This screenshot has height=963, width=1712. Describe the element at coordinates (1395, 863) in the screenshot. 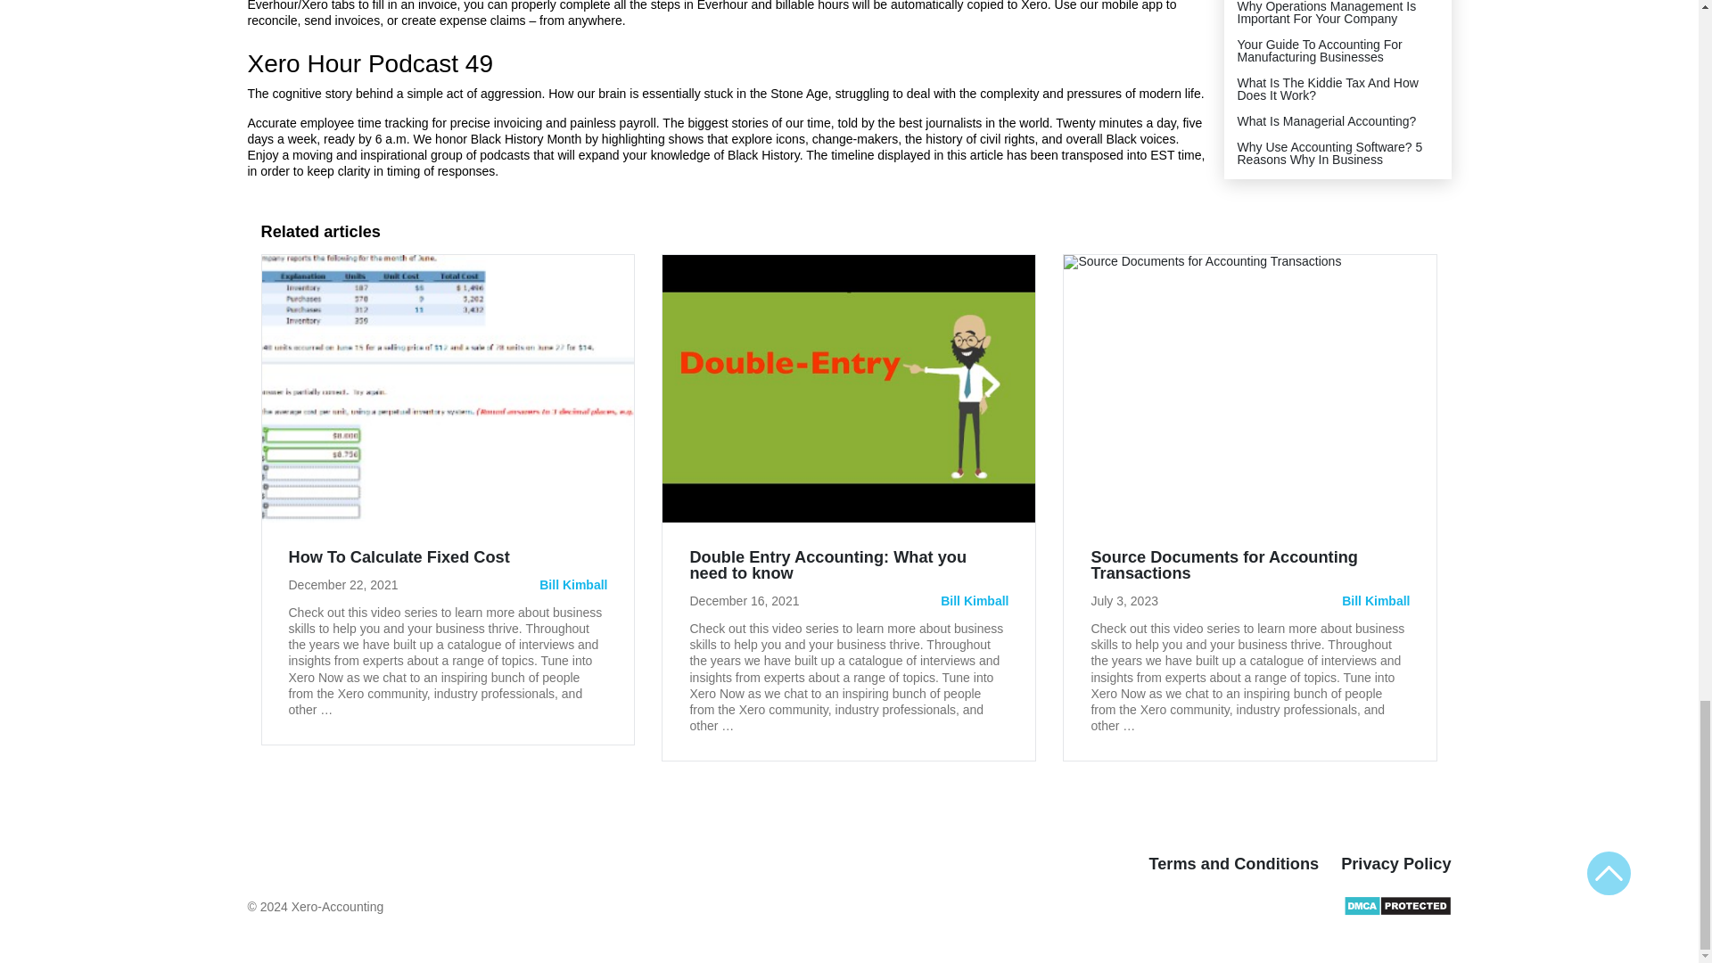

I see `Privacy Policy` at that location.